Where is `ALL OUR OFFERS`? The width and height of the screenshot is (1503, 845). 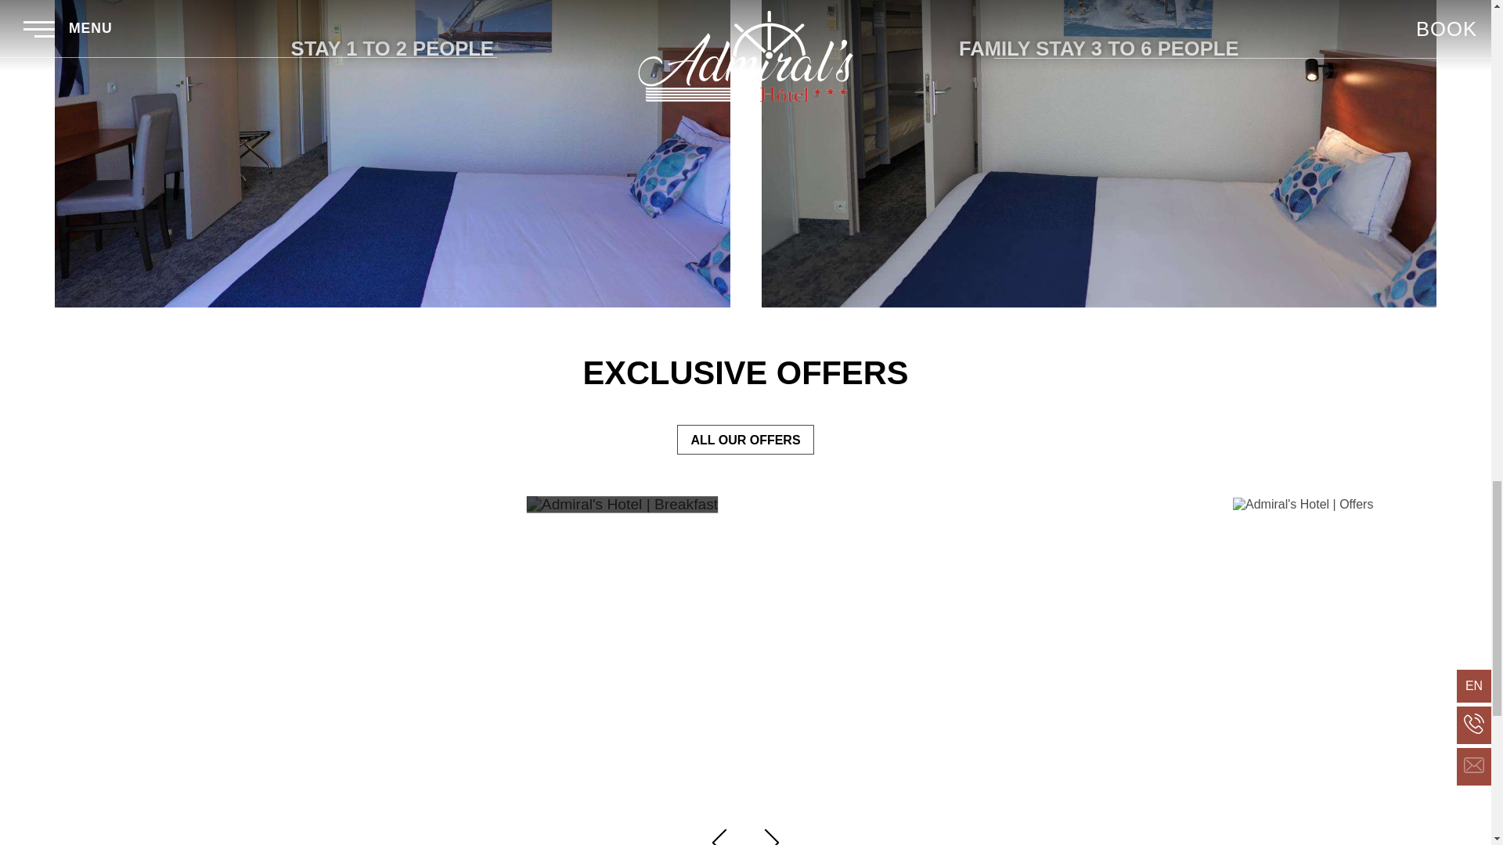 ALL OUR OFFERS is located at coordinates (745, 440).